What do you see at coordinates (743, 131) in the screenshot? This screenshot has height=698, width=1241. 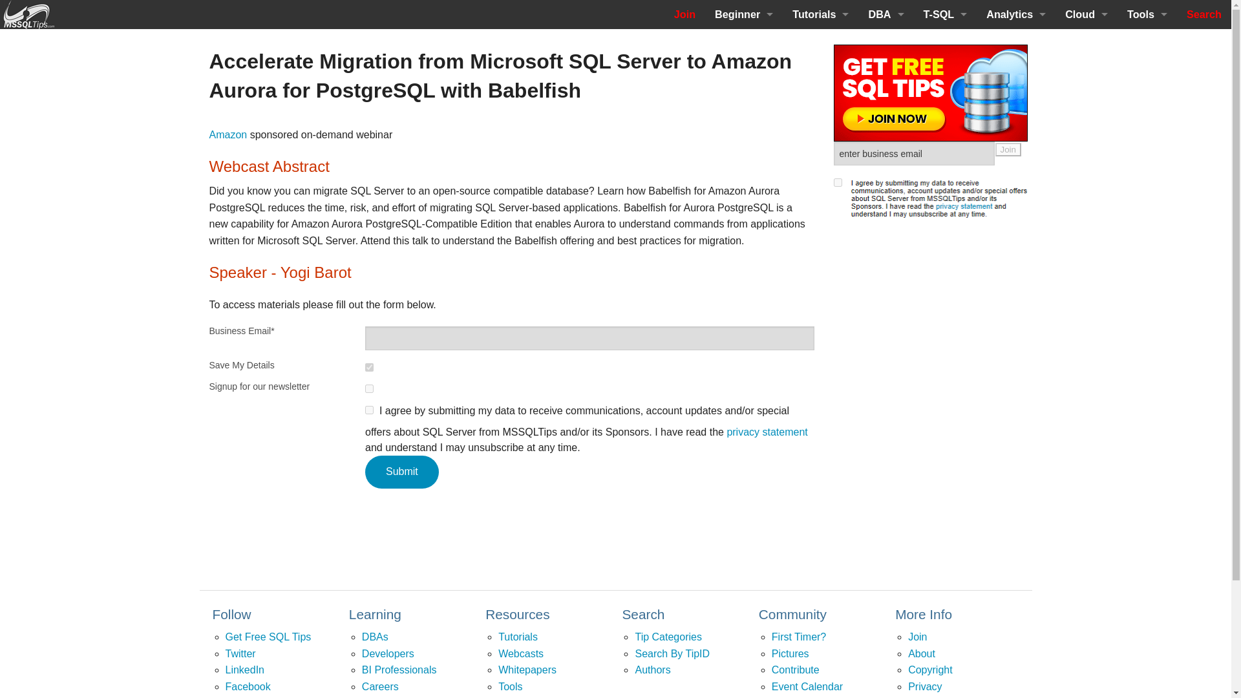 I see `SQL Server Download Links` at bounding box center [743, 131].